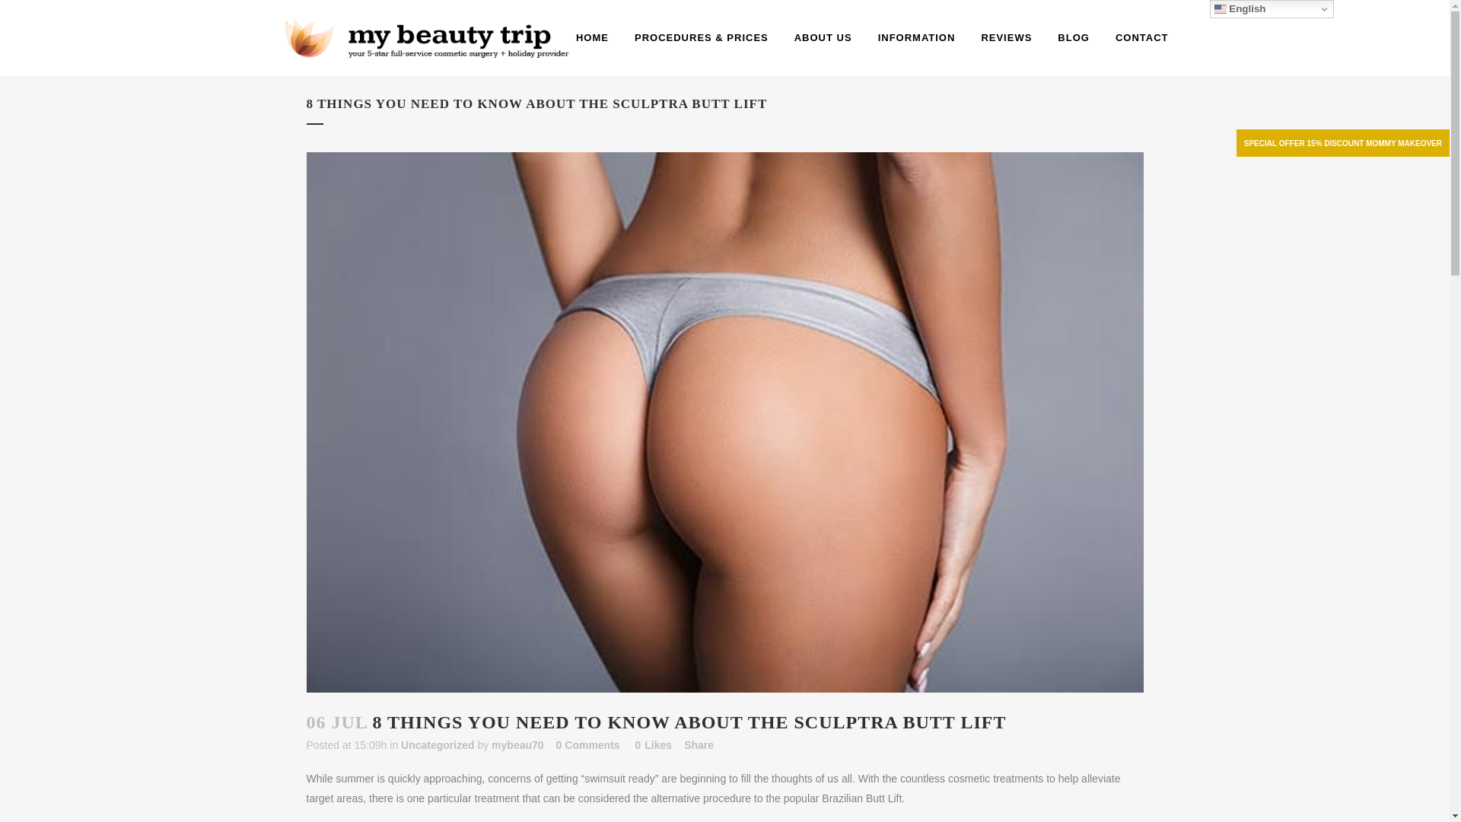  What do you see at coordinates (823, 38) in the screenshot?
I see `ABOUT US` at bounding box center [823, 38].